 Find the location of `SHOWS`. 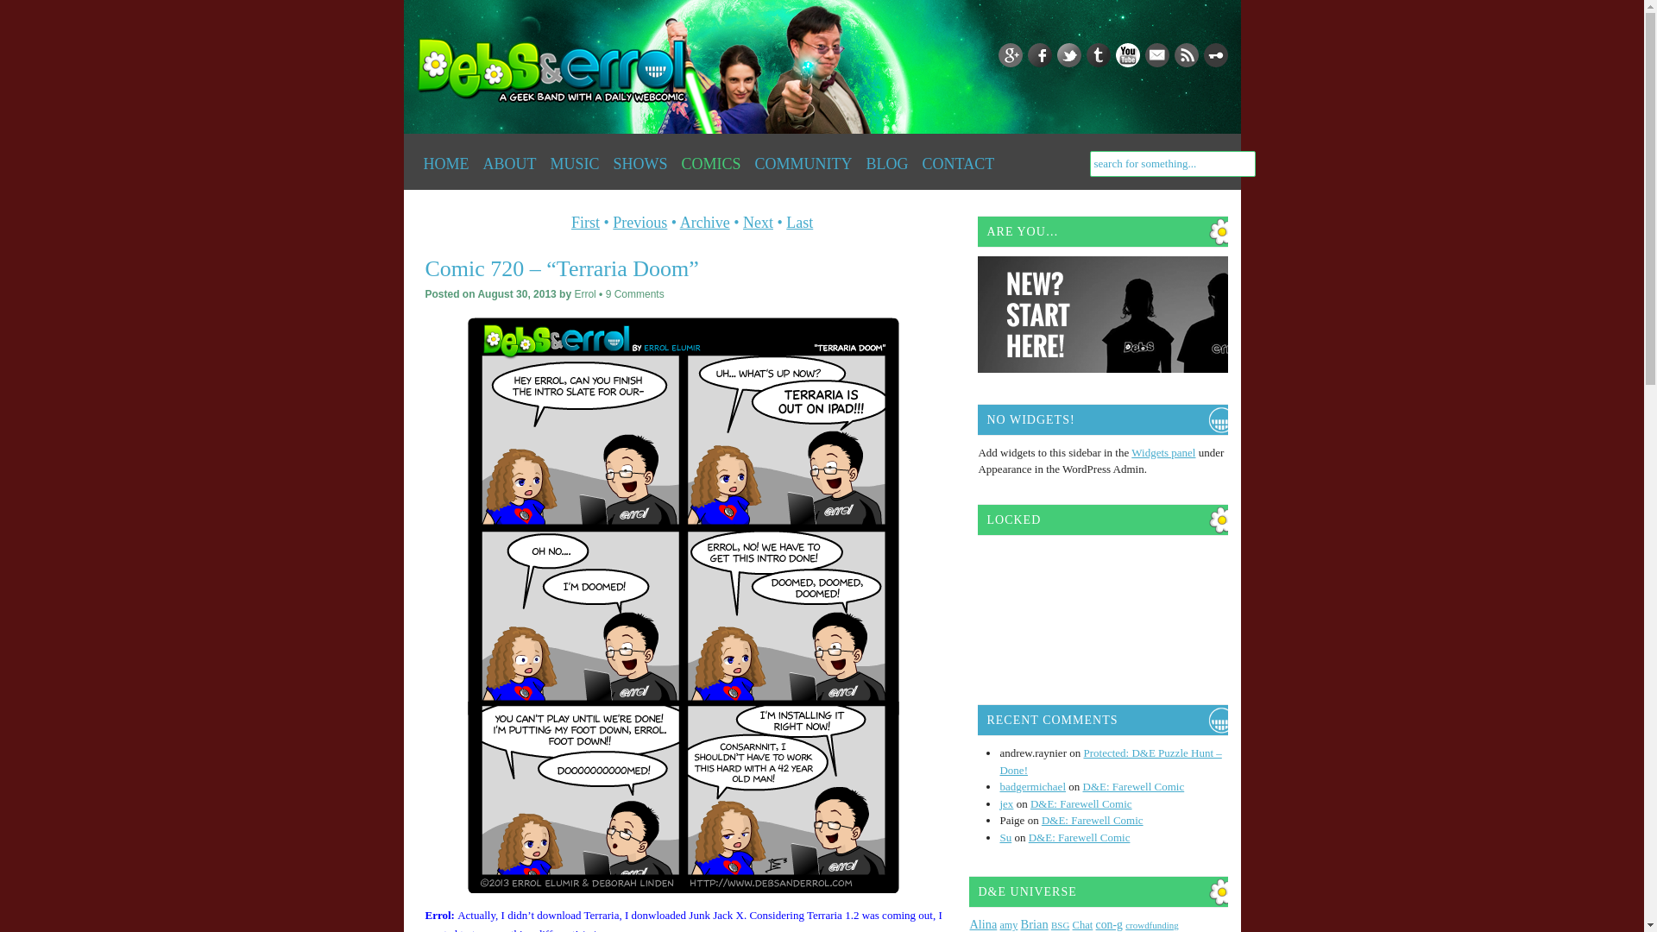

SHOWS is located at coordinates (640, 163).